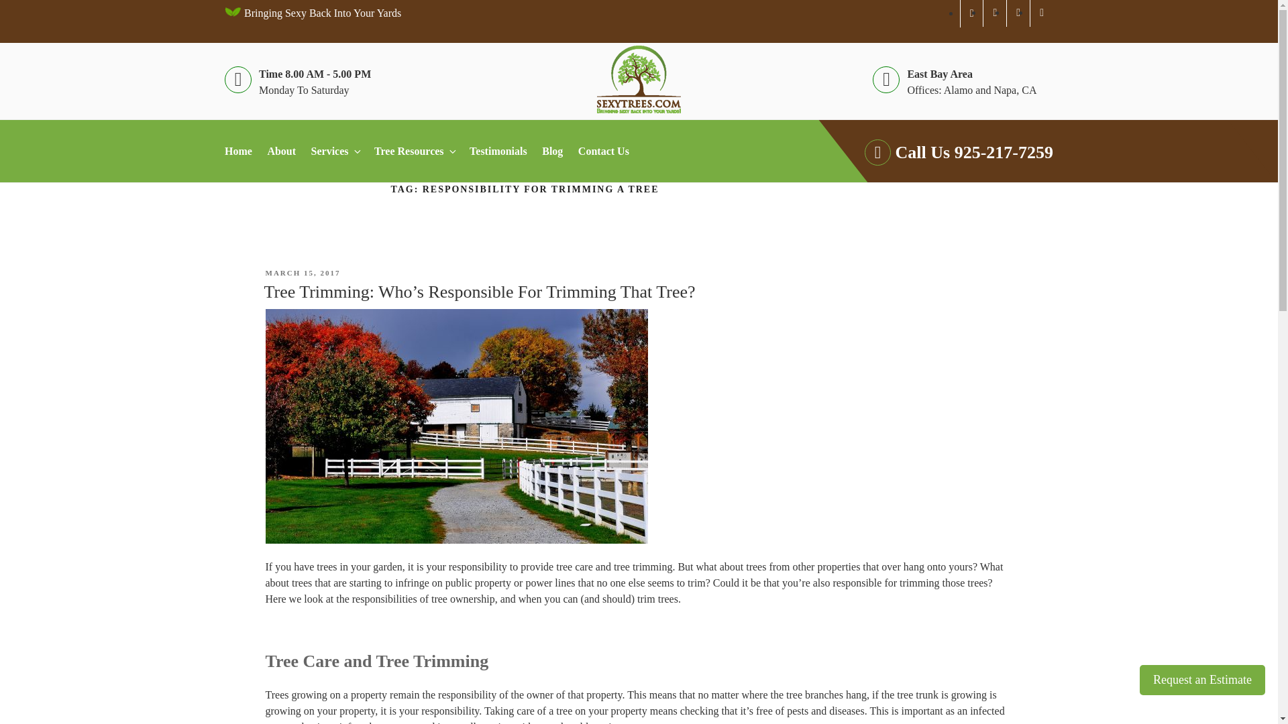  What do you see at coordinates (610, 152) in the screenshot?
I see `Contact Us` at bounding box center [610, 152].